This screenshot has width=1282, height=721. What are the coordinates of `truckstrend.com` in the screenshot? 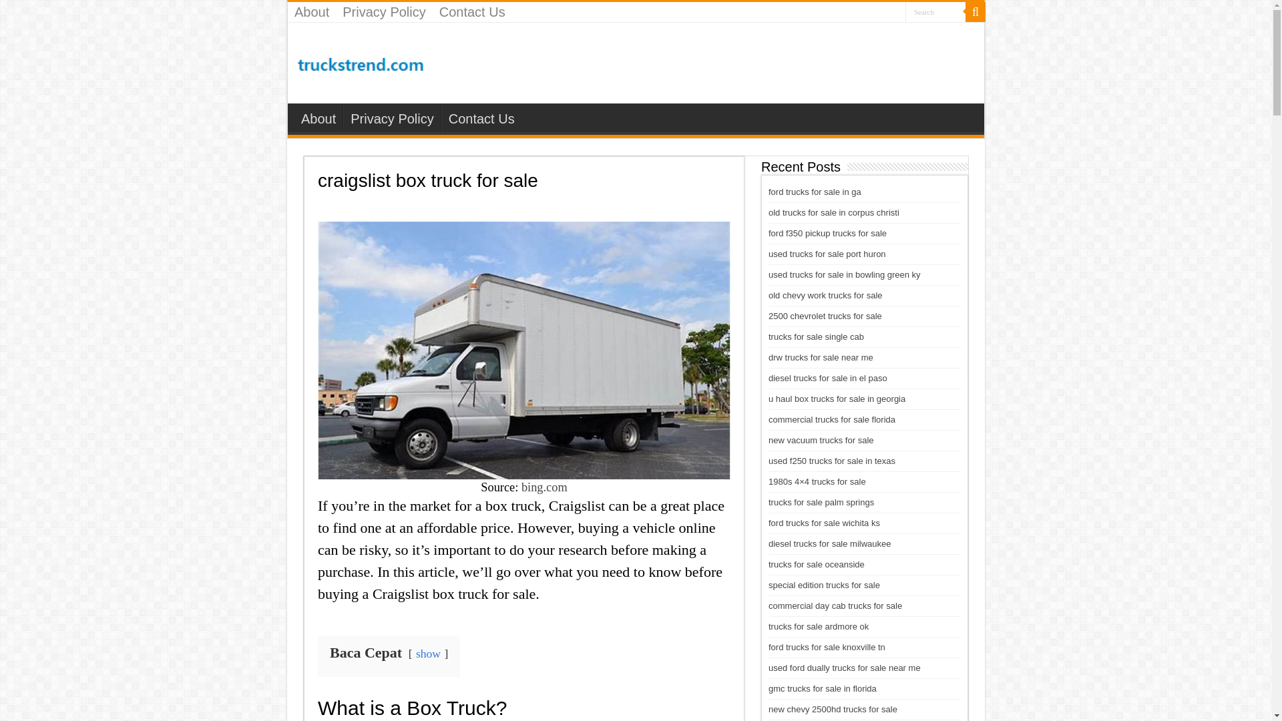 It's located at (361, 61).